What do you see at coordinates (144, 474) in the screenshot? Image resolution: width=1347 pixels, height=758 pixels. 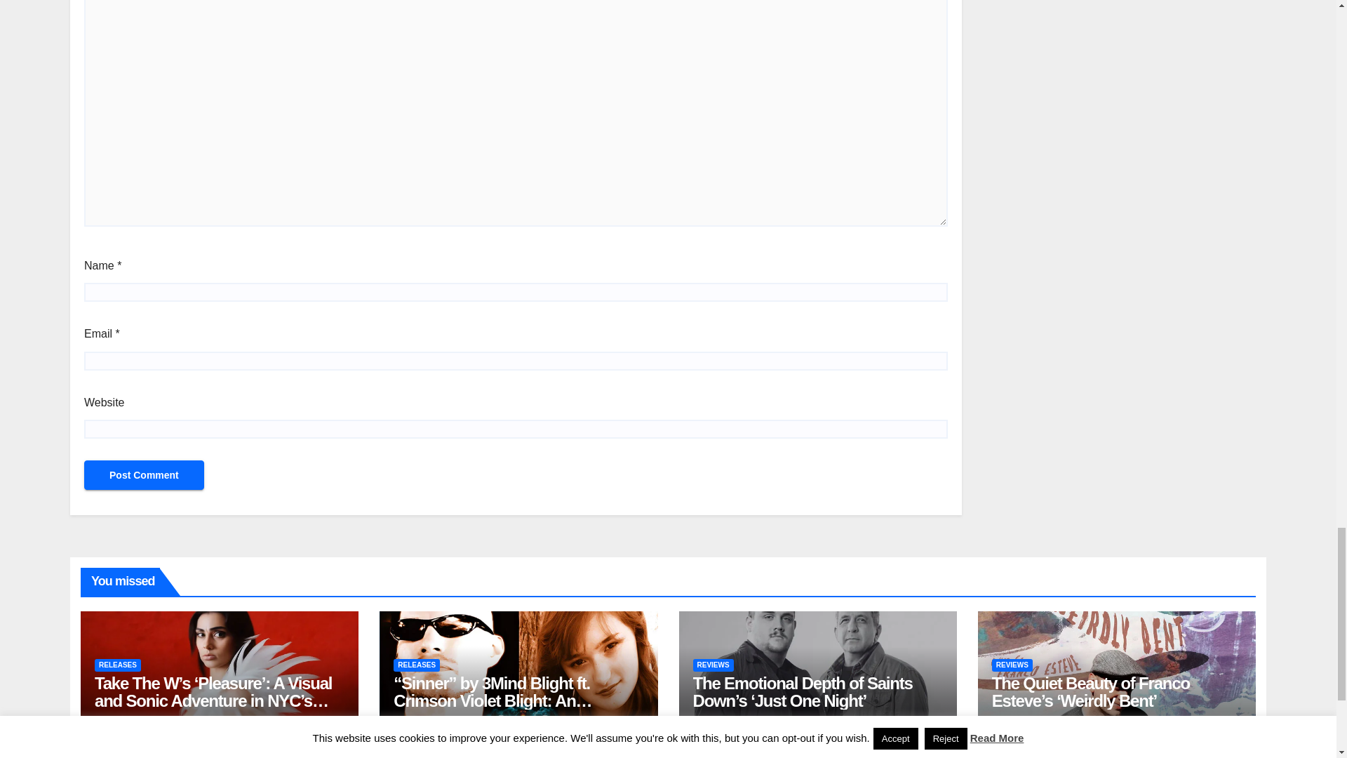 I see `Post Comment` at bounding box center [144, 474].